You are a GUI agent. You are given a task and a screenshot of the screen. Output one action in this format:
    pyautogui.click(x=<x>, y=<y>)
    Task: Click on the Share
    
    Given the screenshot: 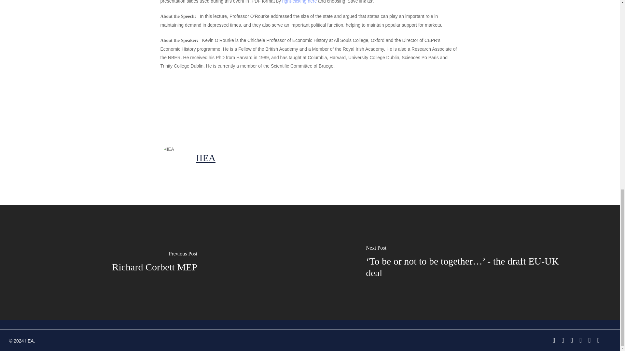 What is the action you would take?
    pyautogui.click(x=178, y=106)
    